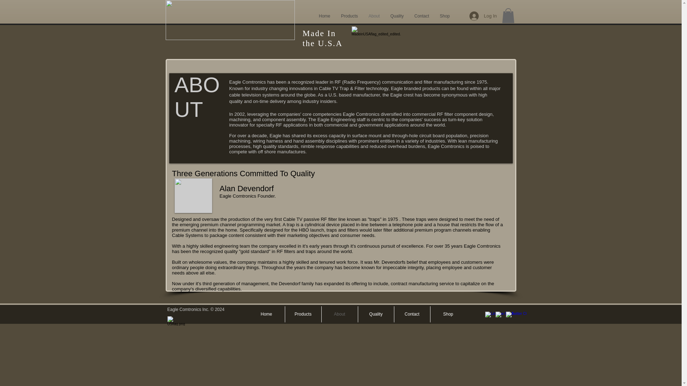 The height and width of the screenshot is (386, 687). Describe the element at coordinates (412, 314) in the screenshot. I see `Contact` at that location.